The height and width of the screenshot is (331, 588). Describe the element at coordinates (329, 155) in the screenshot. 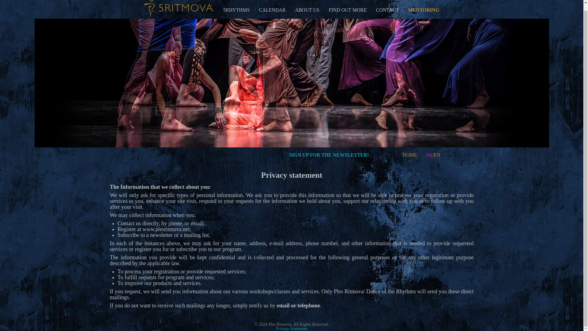

I see `SIGN UP FOR THE NEWSLETTER!` at that location.